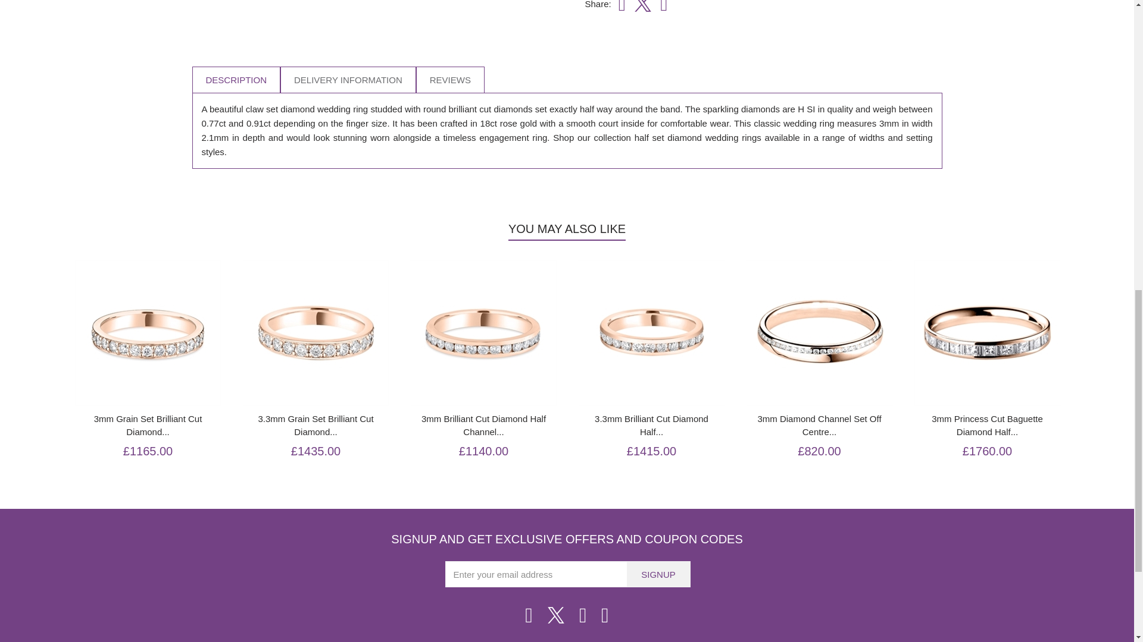  I want to click on 3.3mm Grain Set Brilliant Cut Diamond..., so click(316, 426).